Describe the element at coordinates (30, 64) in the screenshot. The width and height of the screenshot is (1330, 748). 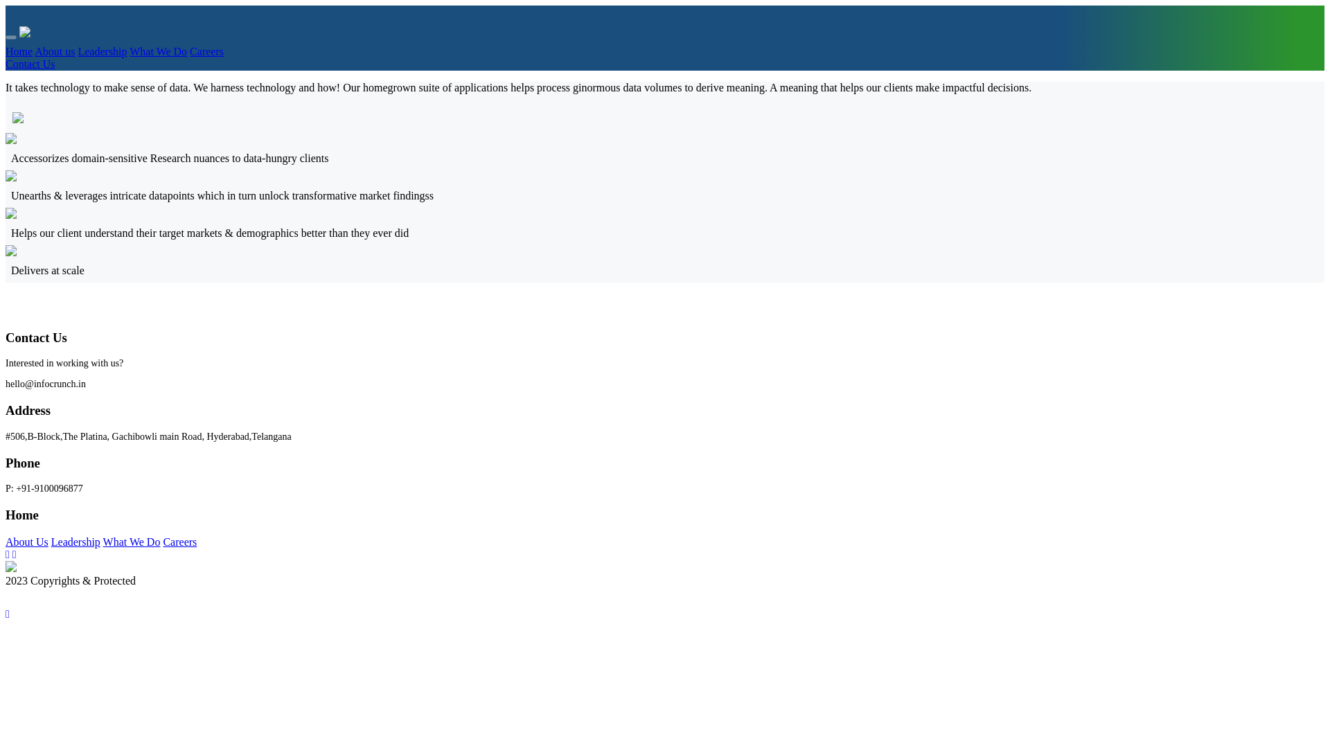
I see `Contact Us` at that location.